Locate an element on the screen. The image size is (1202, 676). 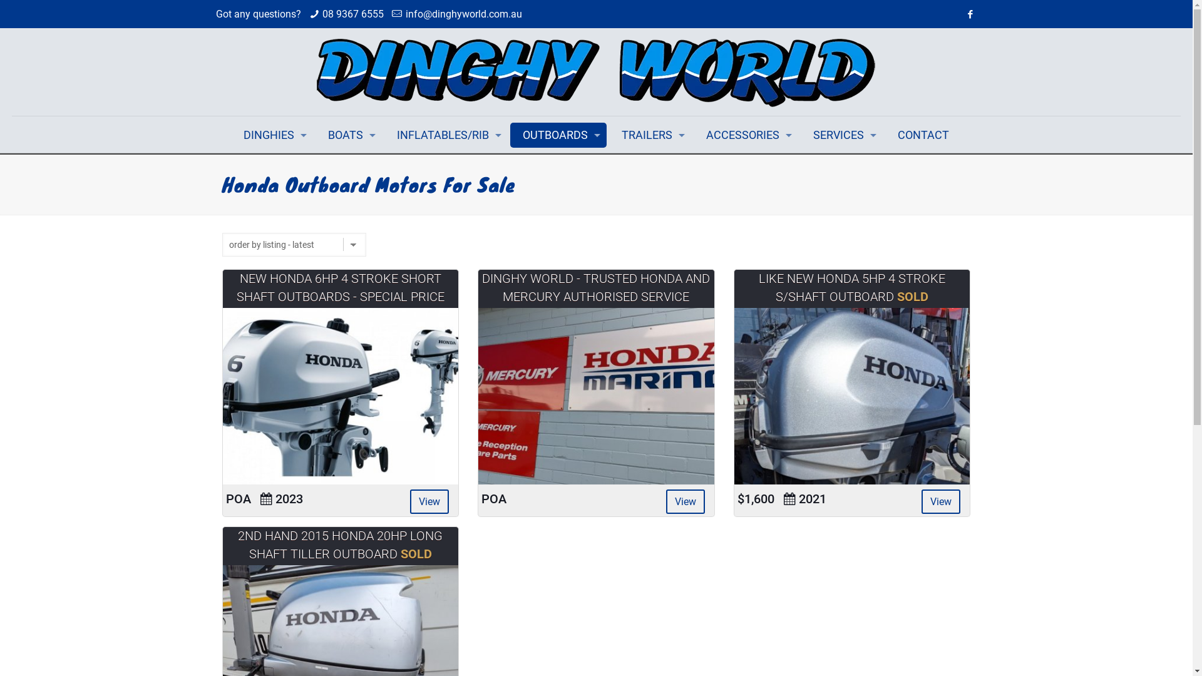
OUTBOARDS is located at coordinates (558, 135).